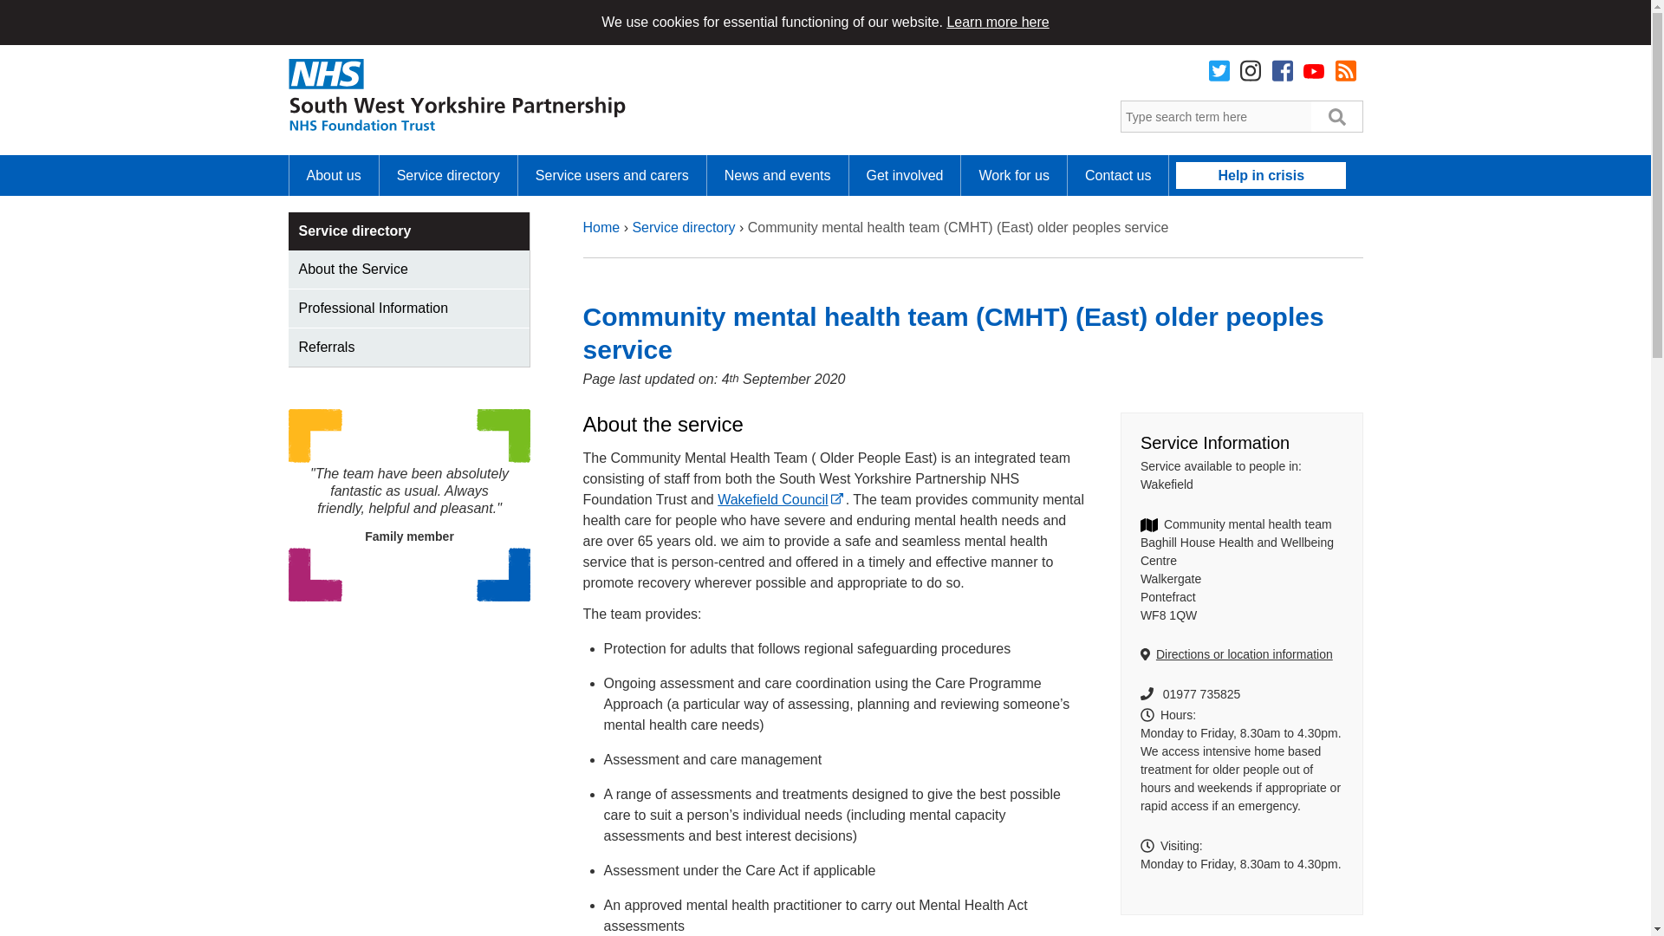 The image size is (1664, 936). I want to click on Learn more here, so click(997, 22).